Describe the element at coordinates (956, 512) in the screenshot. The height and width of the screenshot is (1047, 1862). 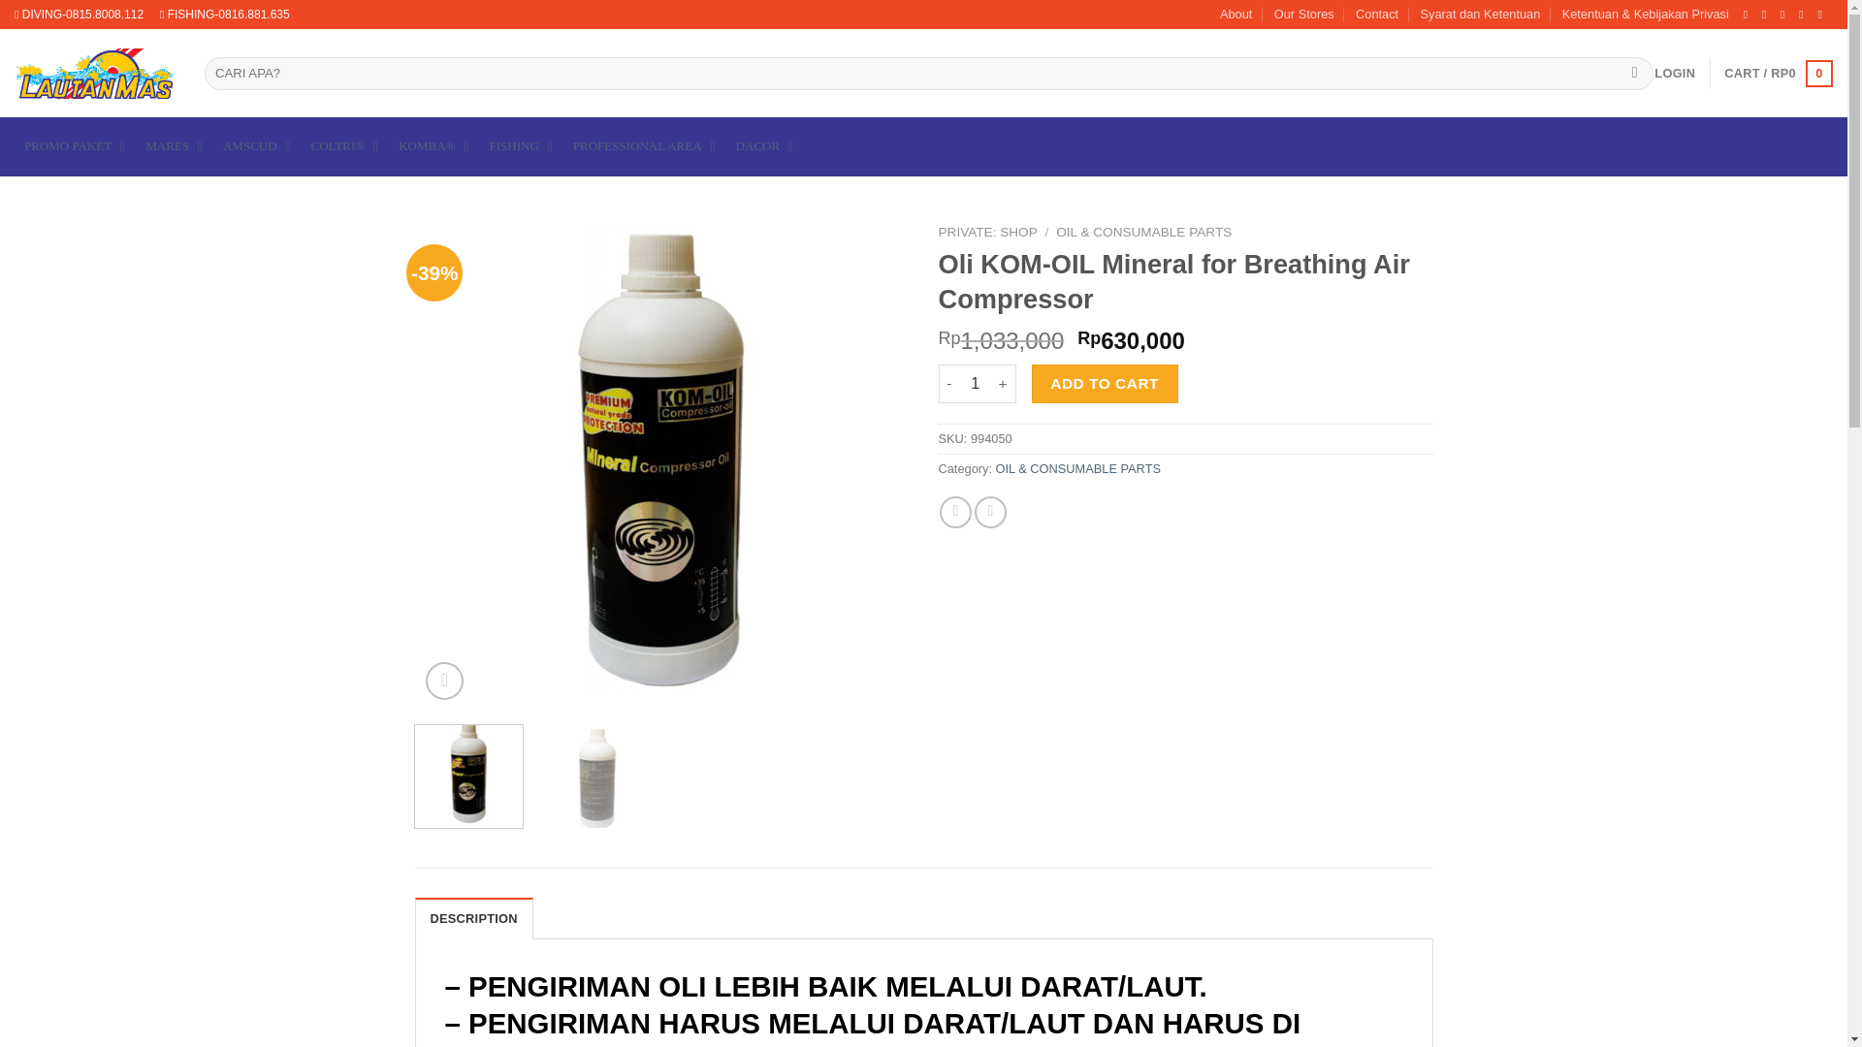
I see `Share on Facebook` at that location.